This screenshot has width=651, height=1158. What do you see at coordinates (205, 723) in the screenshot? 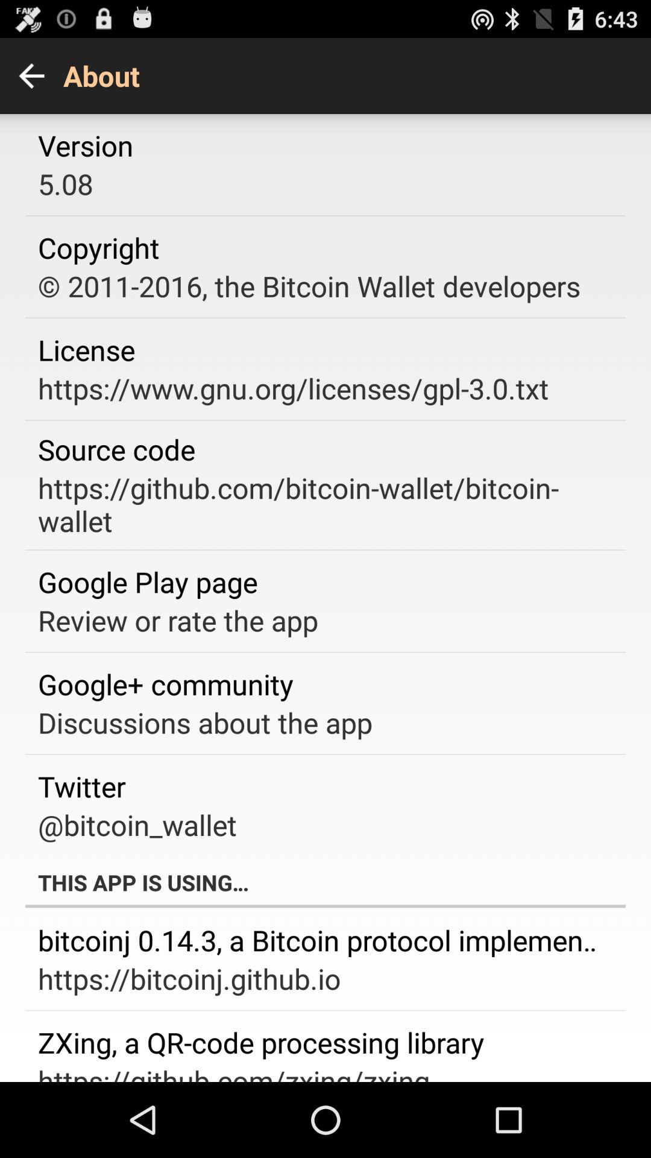
I see `scroll to discussions about the` at bounding box center [205, 723].